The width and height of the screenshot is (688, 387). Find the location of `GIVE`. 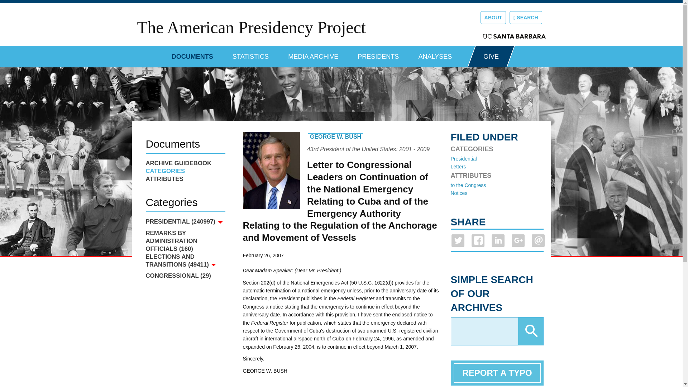

GIVE is located at coordinates (491, 57).